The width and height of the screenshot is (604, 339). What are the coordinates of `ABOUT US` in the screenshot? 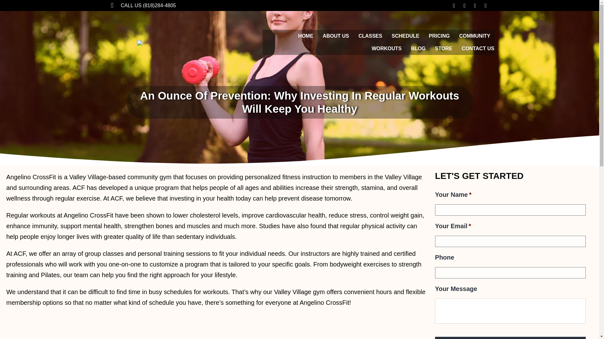 It's located at (336, 36).